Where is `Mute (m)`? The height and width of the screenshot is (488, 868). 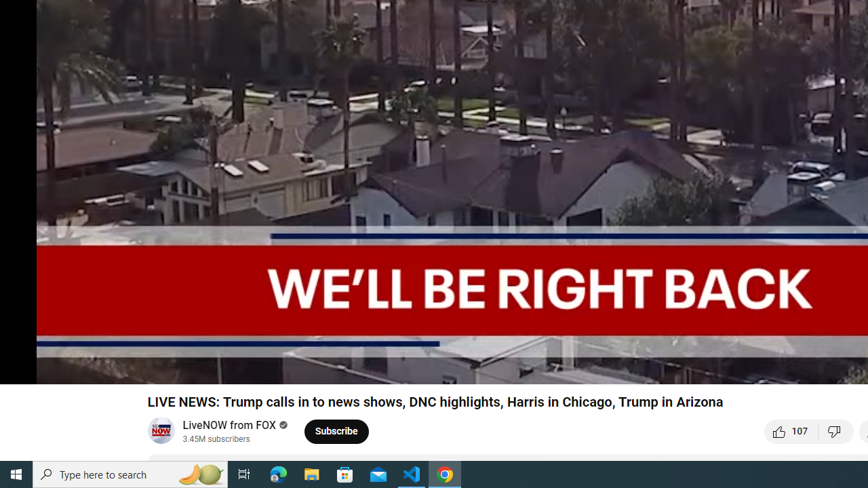 Mute (m) is located at coordinates (88, 368).